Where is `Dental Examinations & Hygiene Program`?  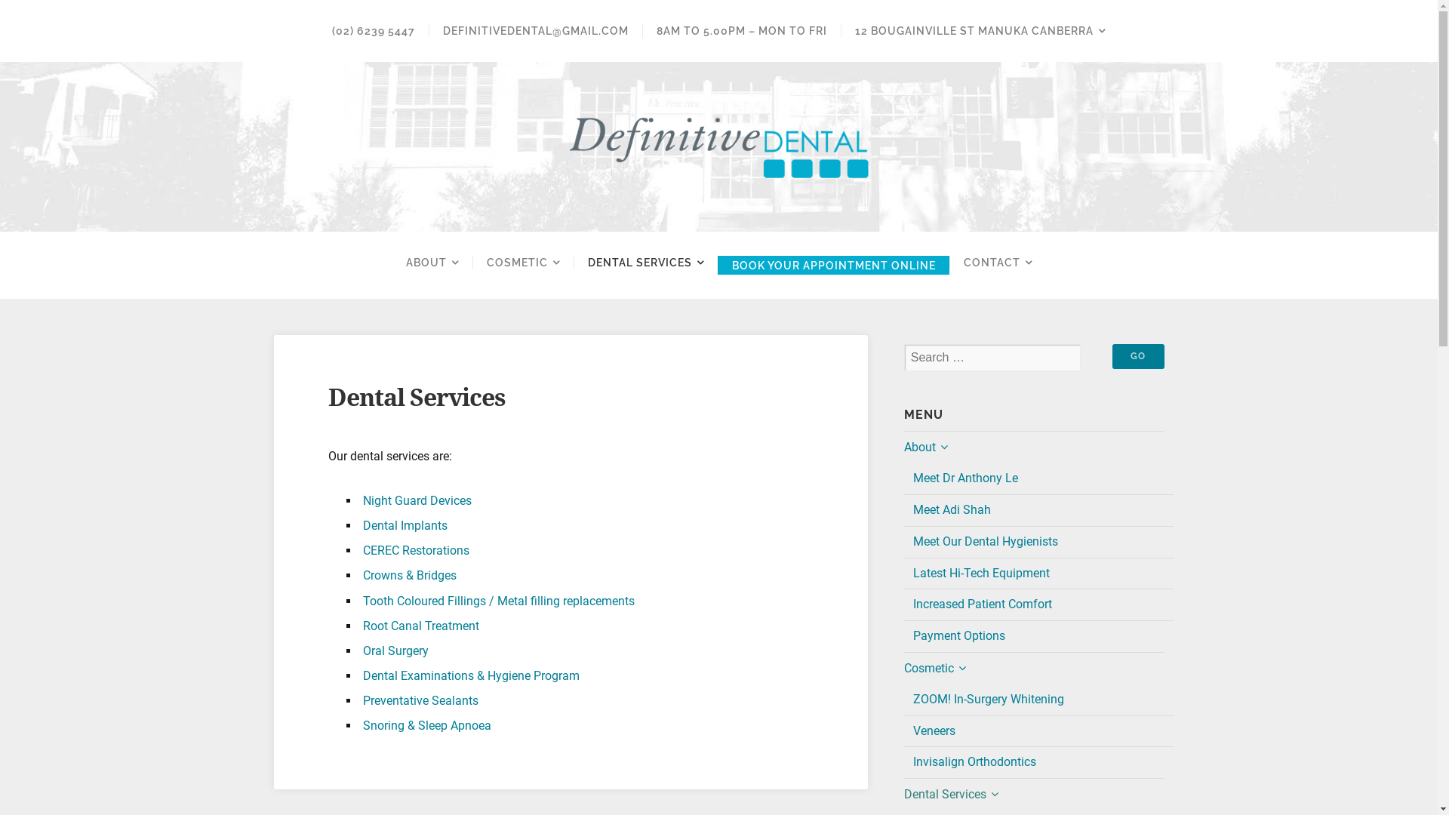 Dental Examinations & Hygiene Program is located at coordinates (471, 675).